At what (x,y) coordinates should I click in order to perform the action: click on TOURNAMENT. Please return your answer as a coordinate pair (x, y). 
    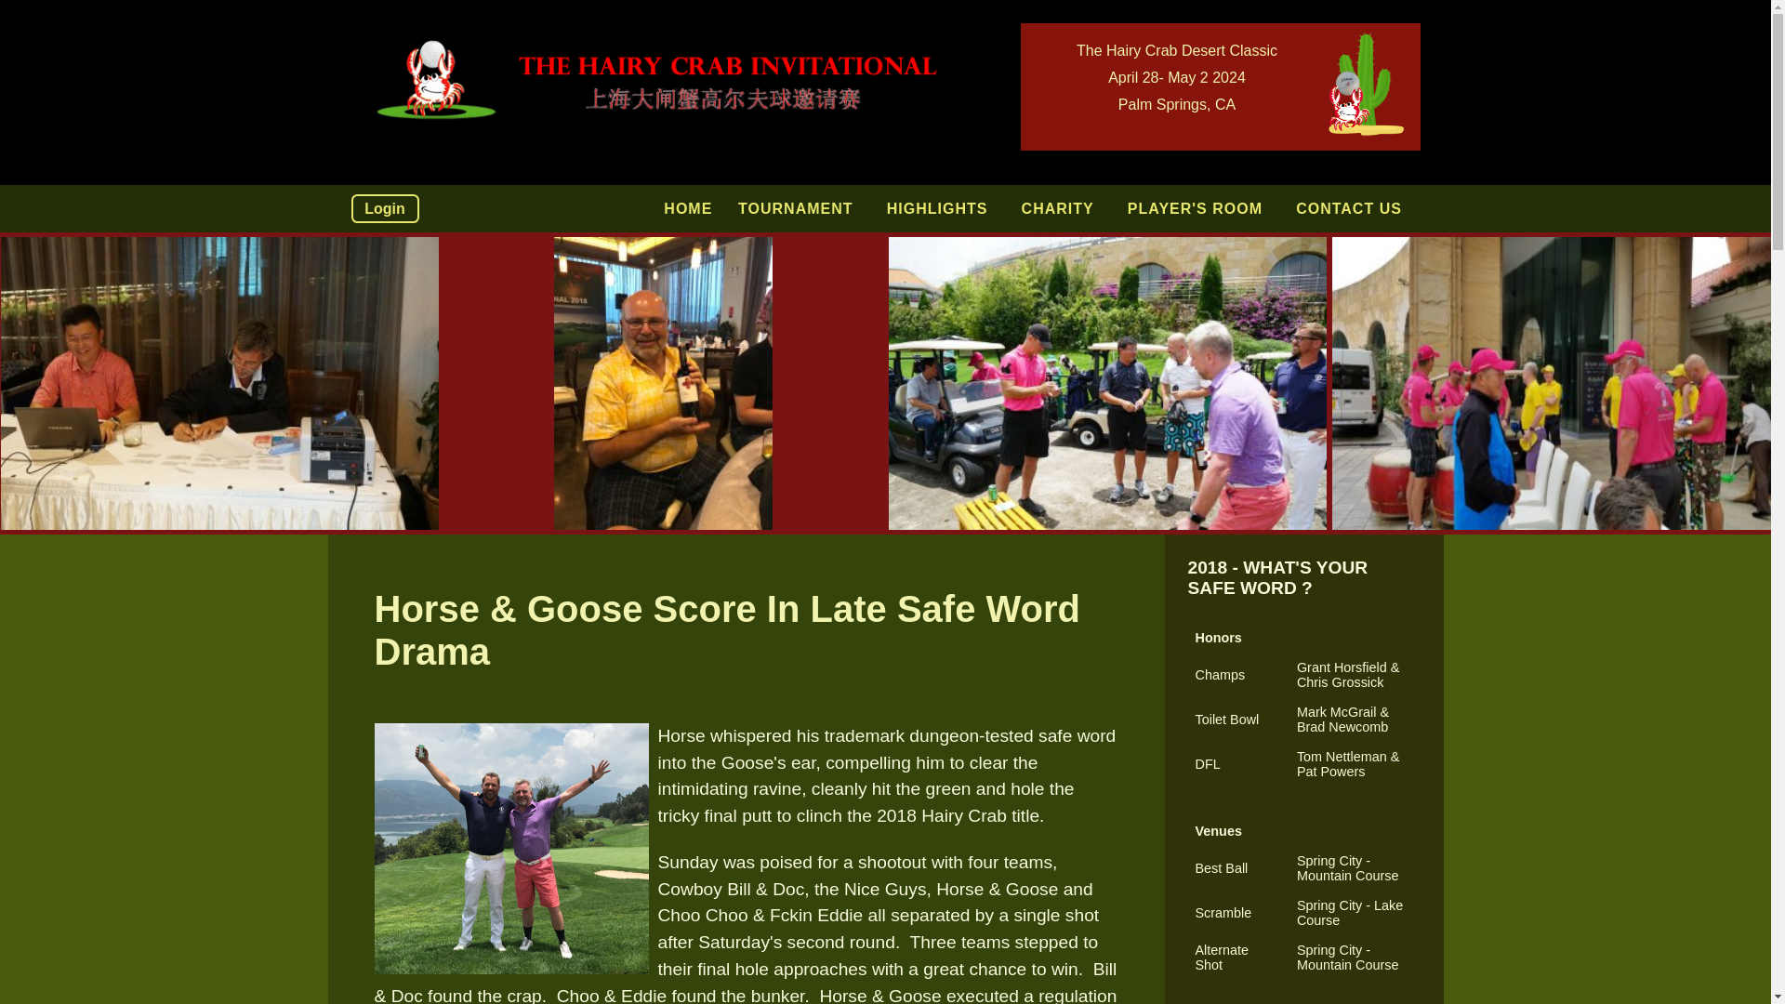
    Looking at the image, I should click on (800, 209).